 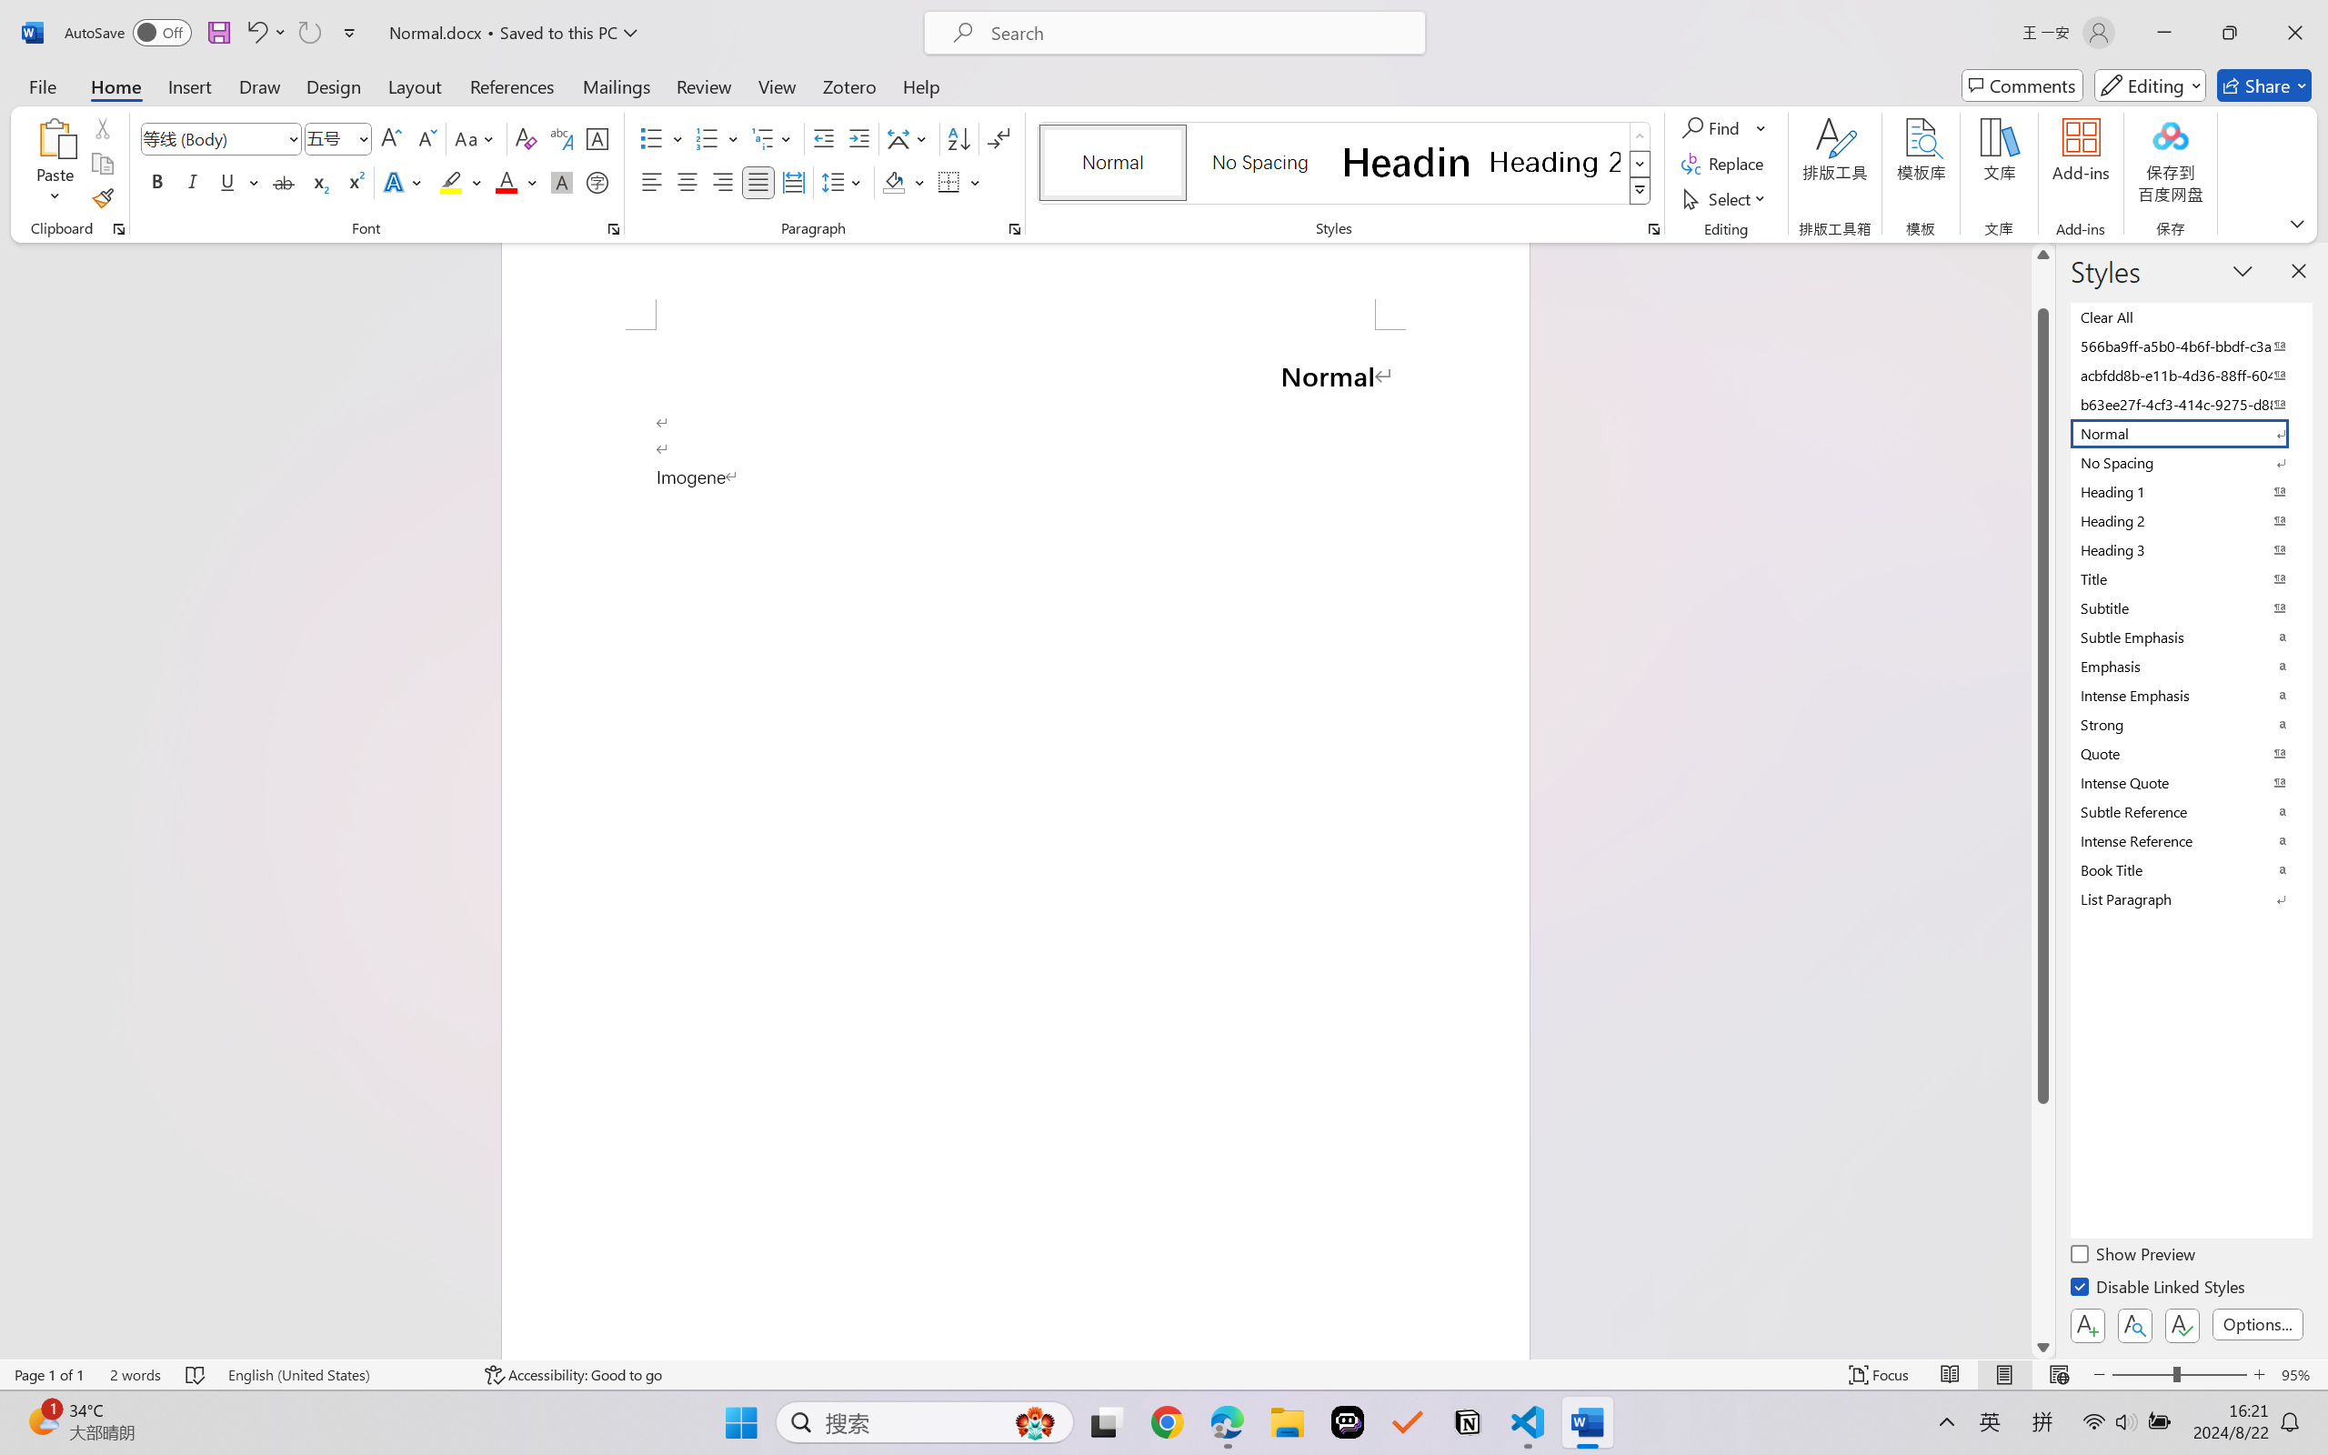 I want to click on Font Color, so click(x=517, y=182).